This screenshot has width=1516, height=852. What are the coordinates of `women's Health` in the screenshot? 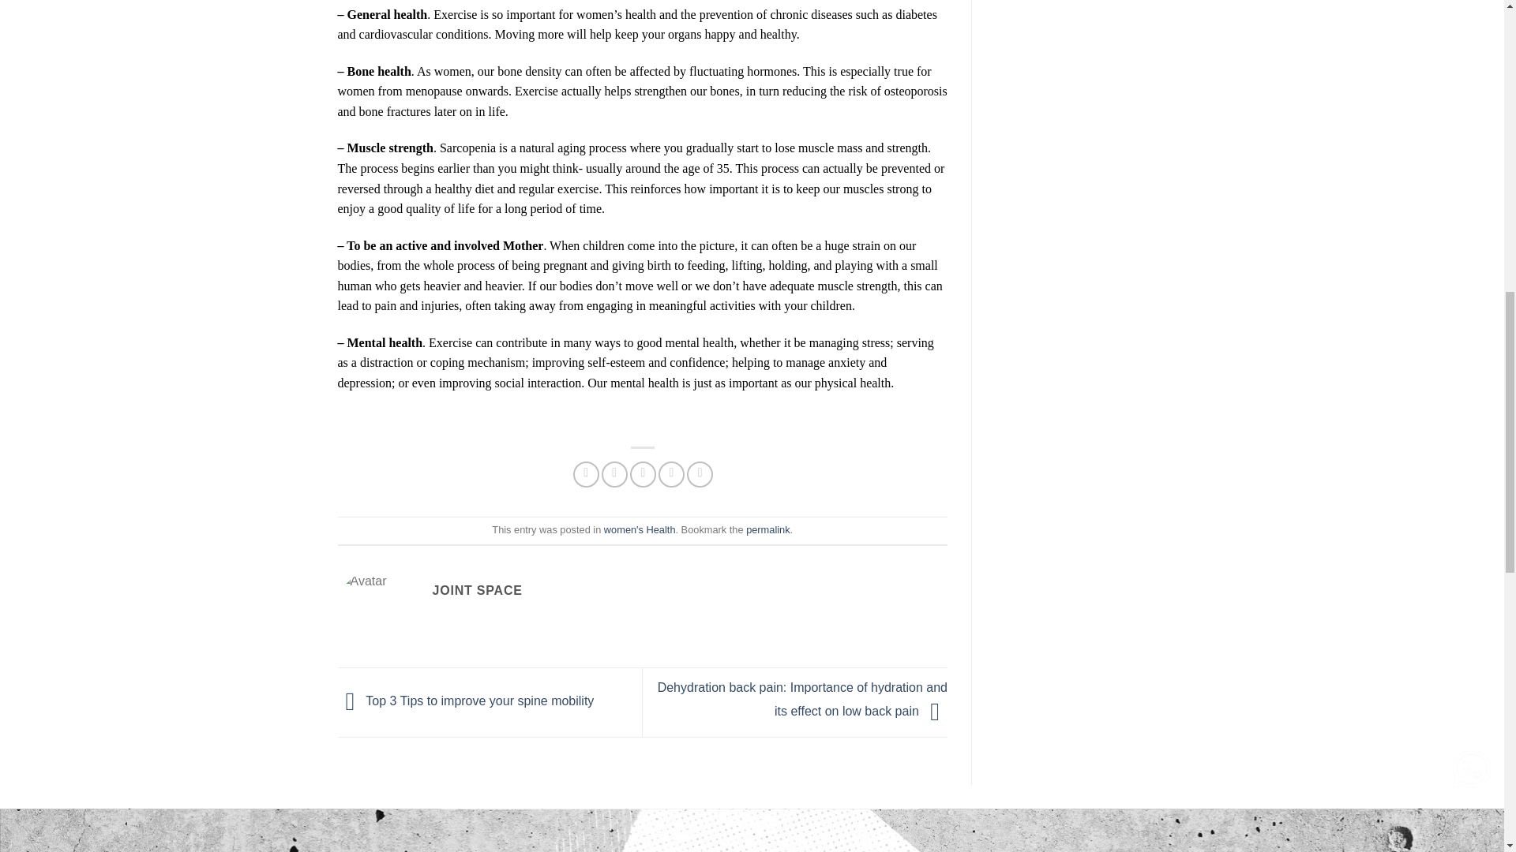 It's located at (640, 530).